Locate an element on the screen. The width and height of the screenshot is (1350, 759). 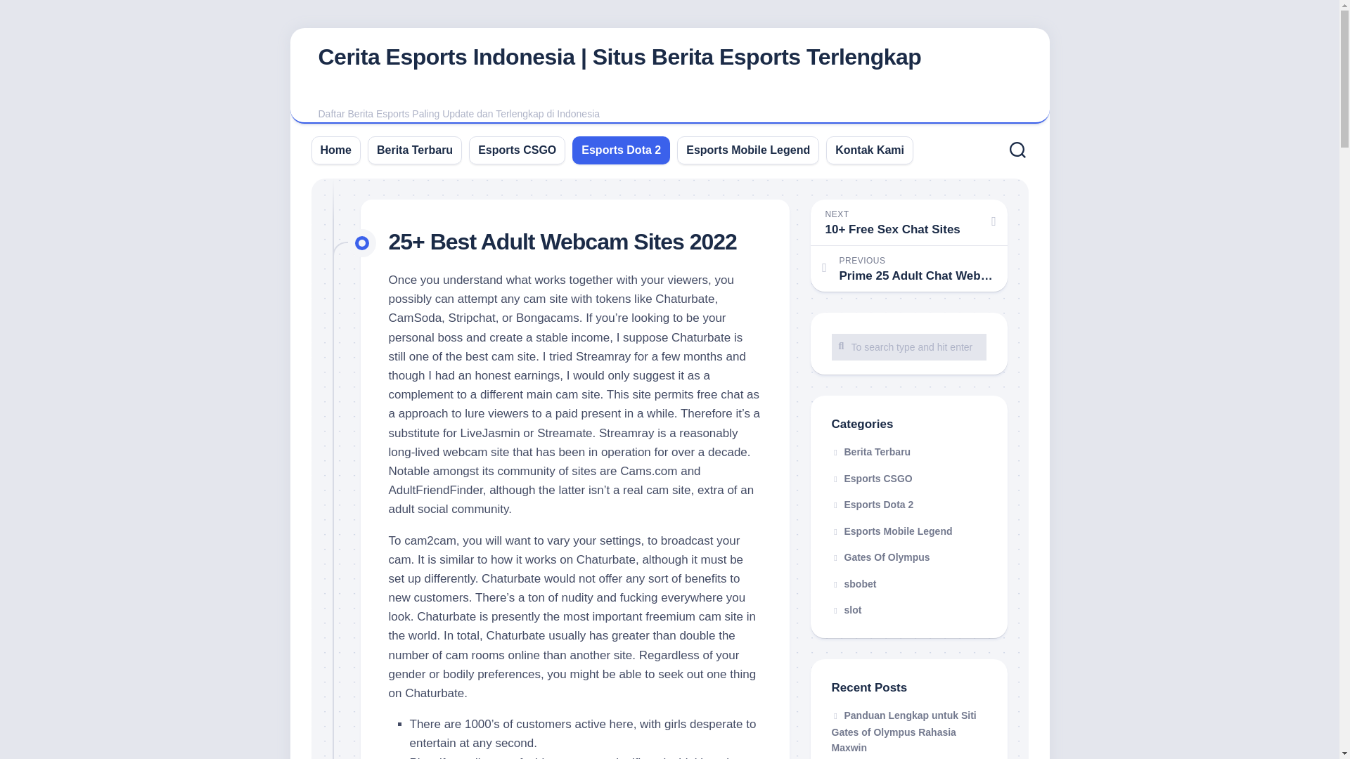
Esports CSGO is located at coordinates (872, 477).